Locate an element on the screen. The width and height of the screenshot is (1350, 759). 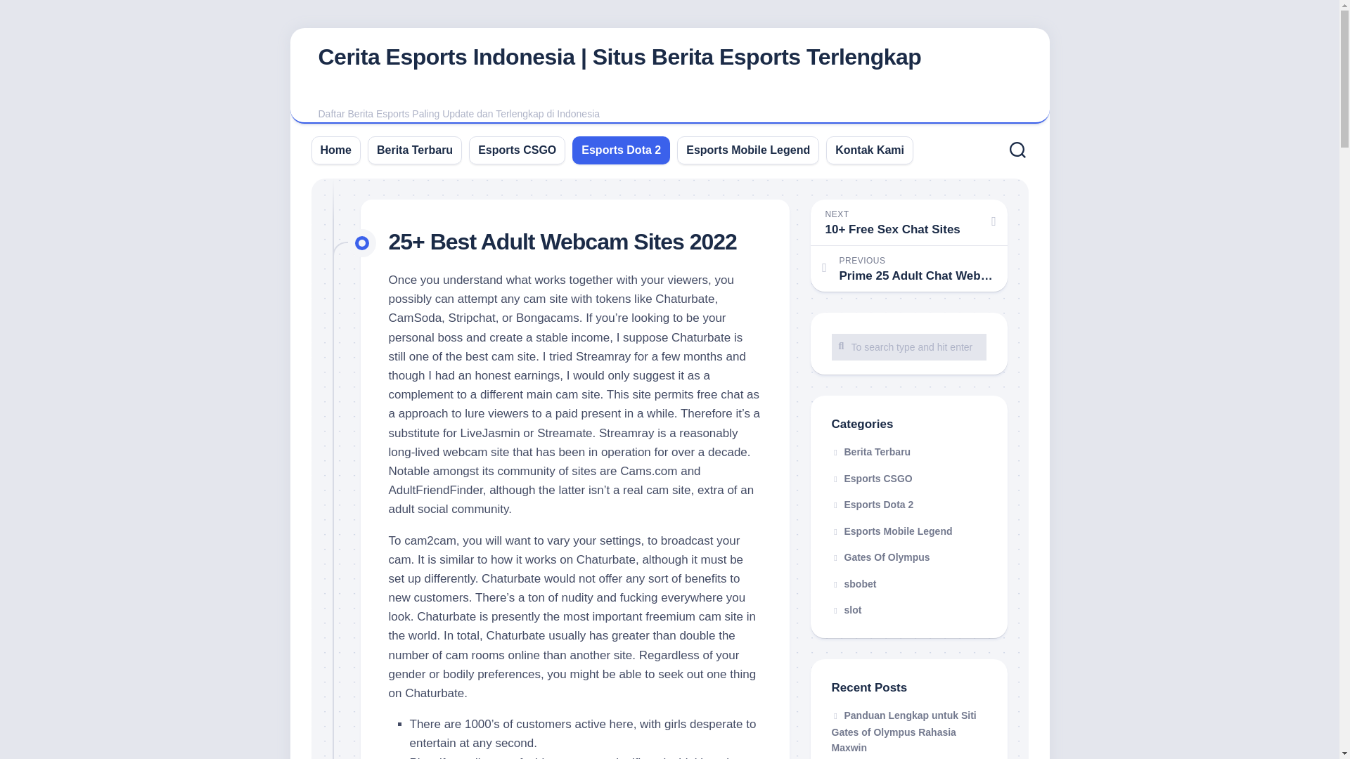
Esports CSGO is located at coordinates (872, 477).